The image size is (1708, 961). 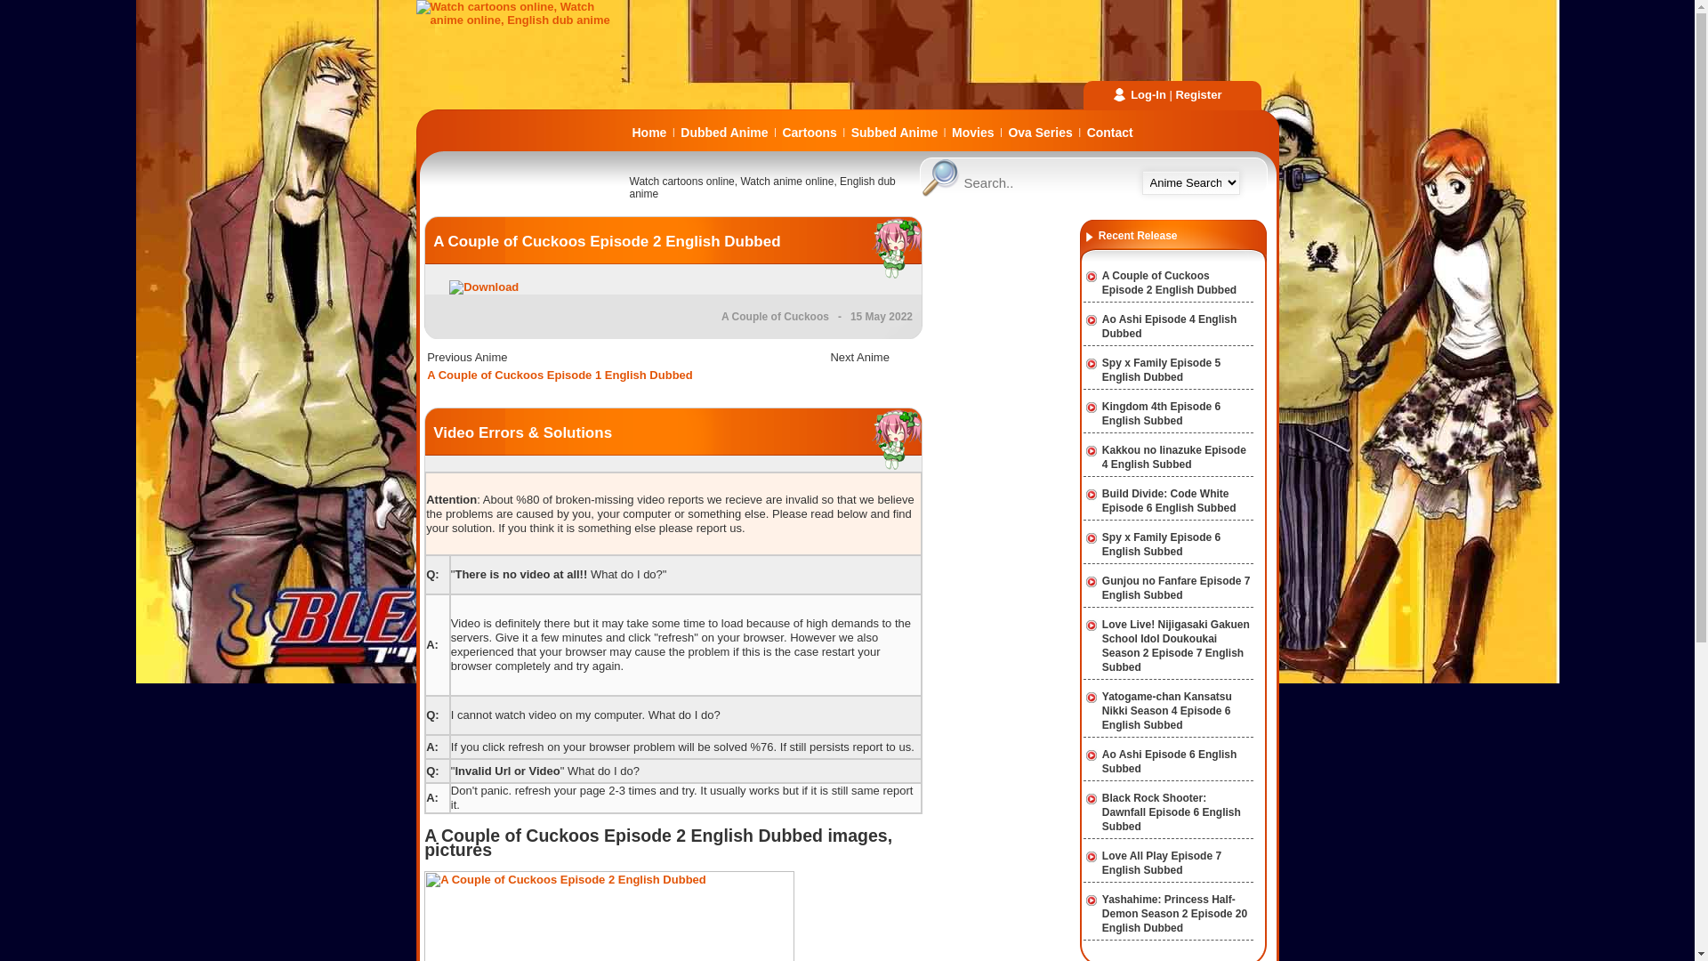 What do you see at coordinates (1169, 501) in the screenshot?
I see `Build Divide: Code White Episode 6 English Subbed` at bounding box center [1169, 501].